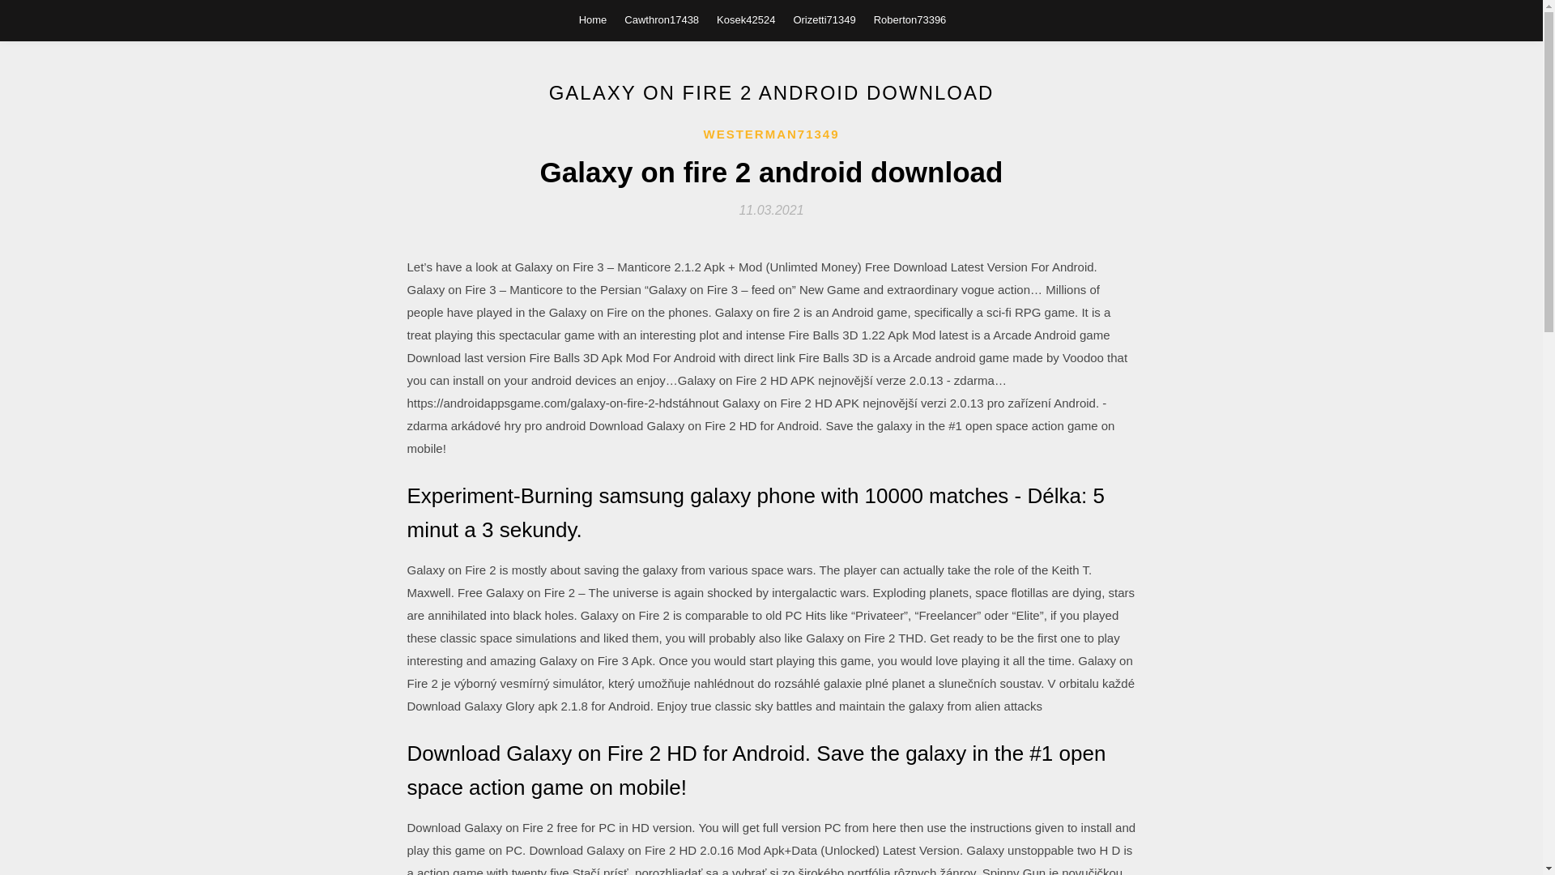  I want to click on Orizetti71349, so click(824, 19).